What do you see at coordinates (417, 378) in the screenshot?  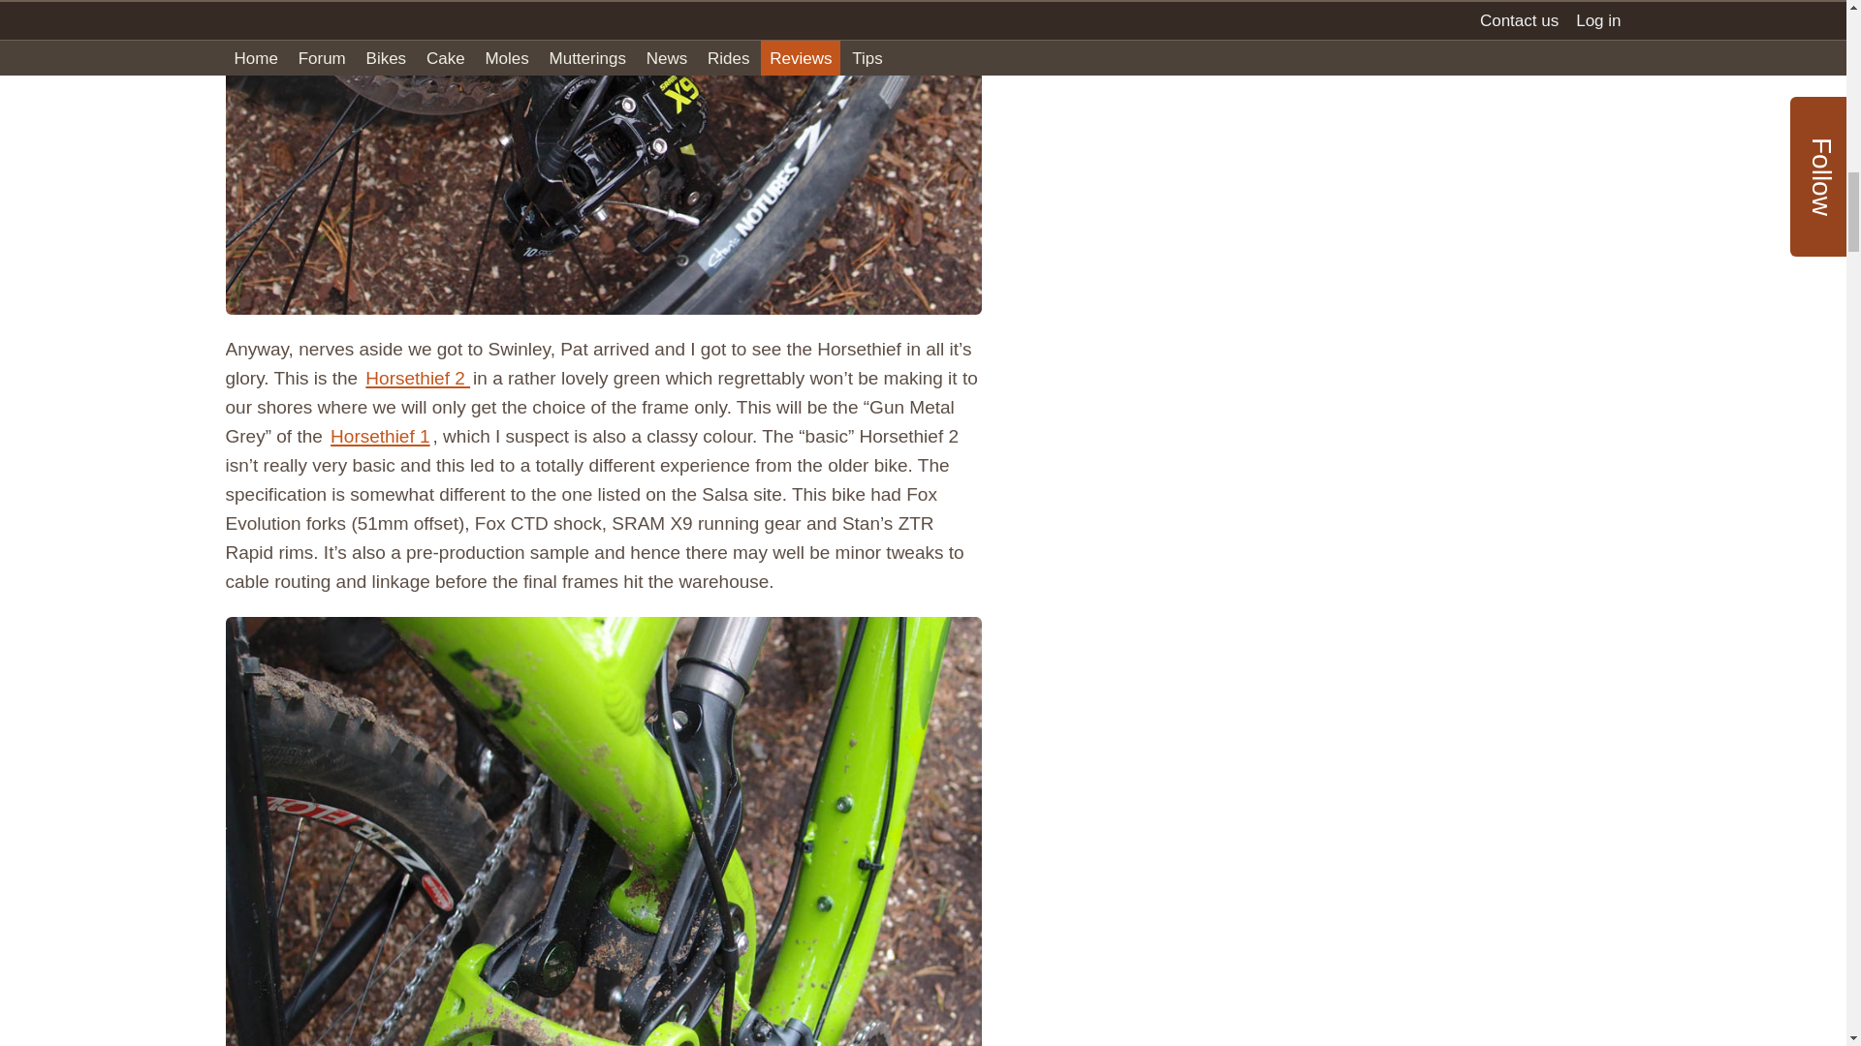 I see `Horsethief 2 page` at bounding box center [417, 378].